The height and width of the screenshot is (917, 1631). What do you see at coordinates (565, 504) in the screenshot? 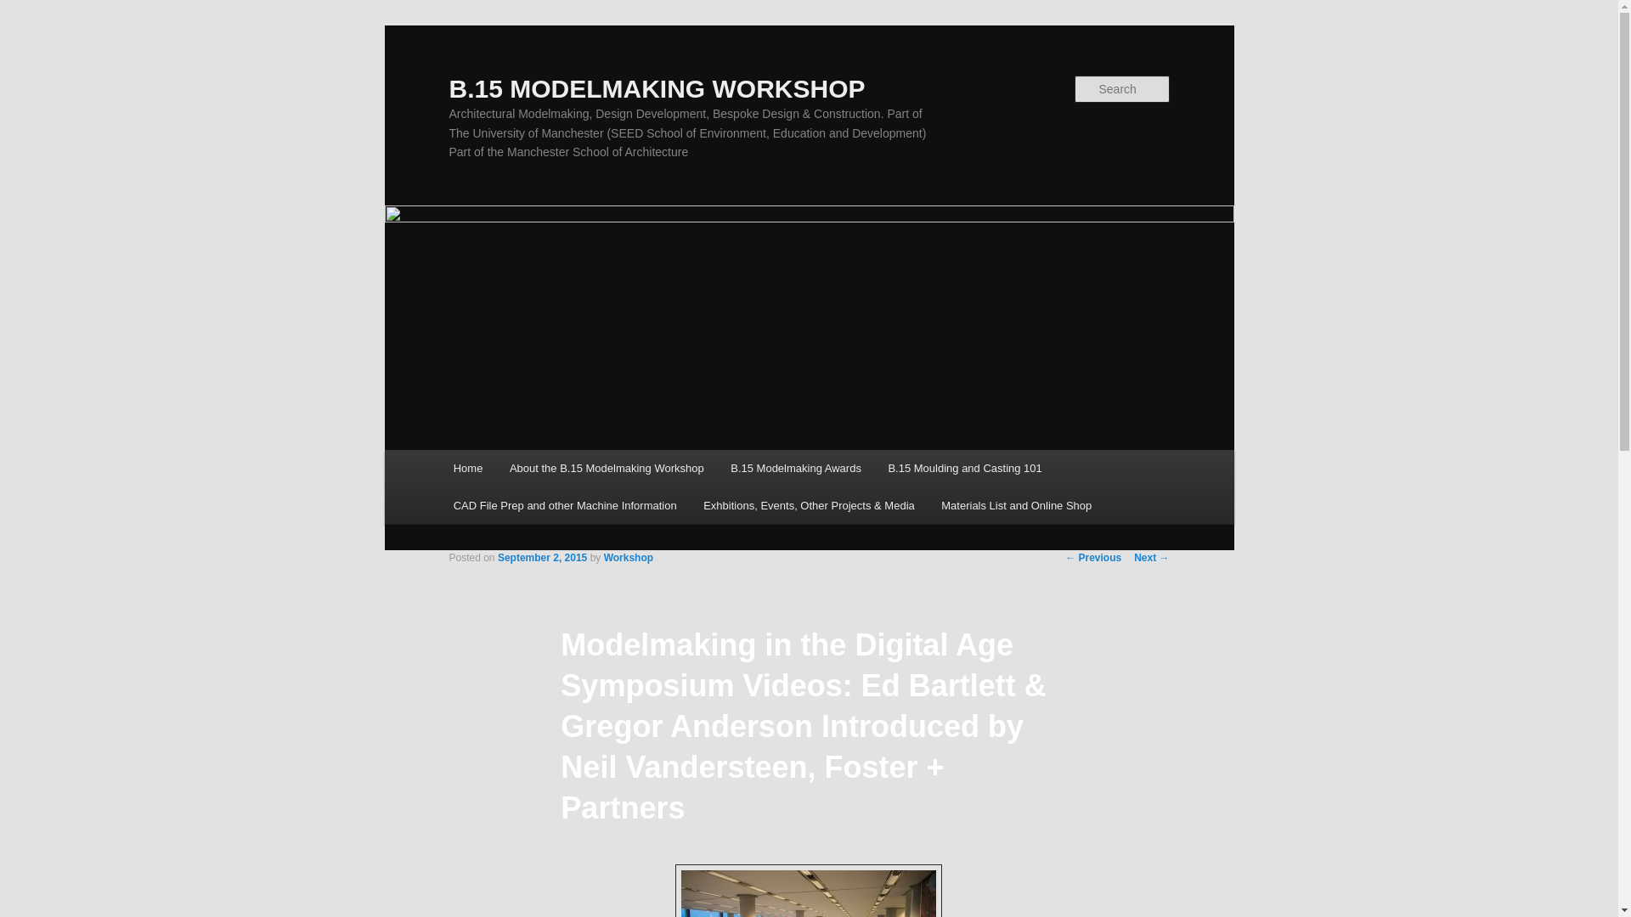
I see `CAD File Prep and other Machine Information` at bounding box center [565, 504].